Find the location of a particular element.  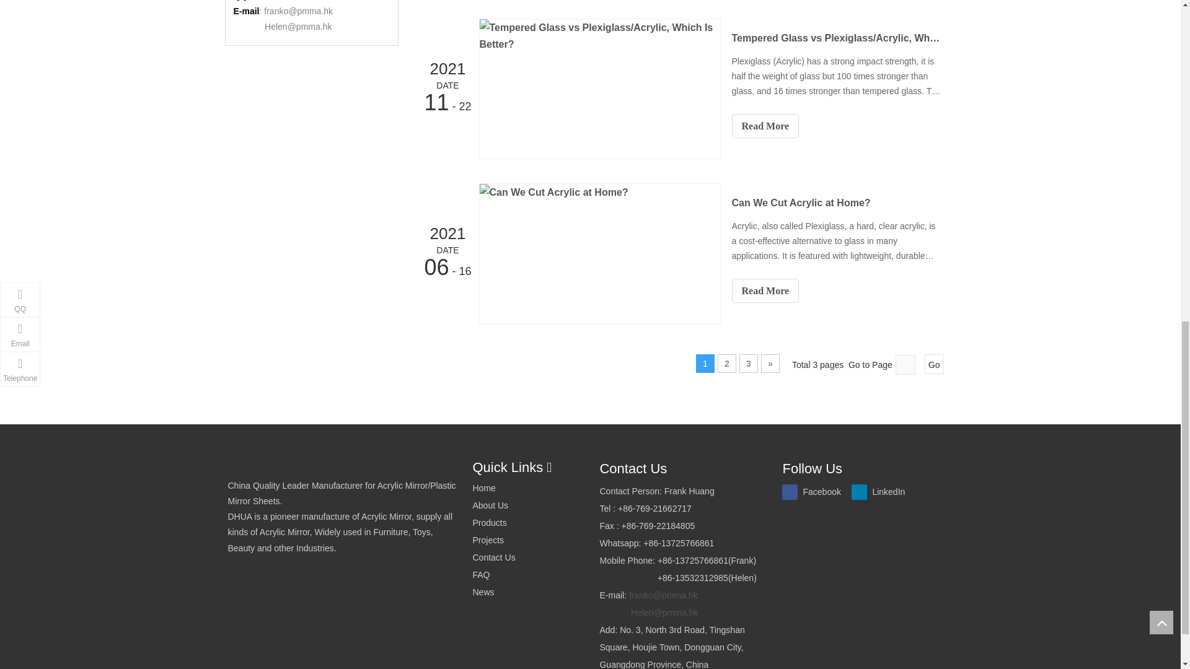

Contact Us is located at coordinates (493, 557).